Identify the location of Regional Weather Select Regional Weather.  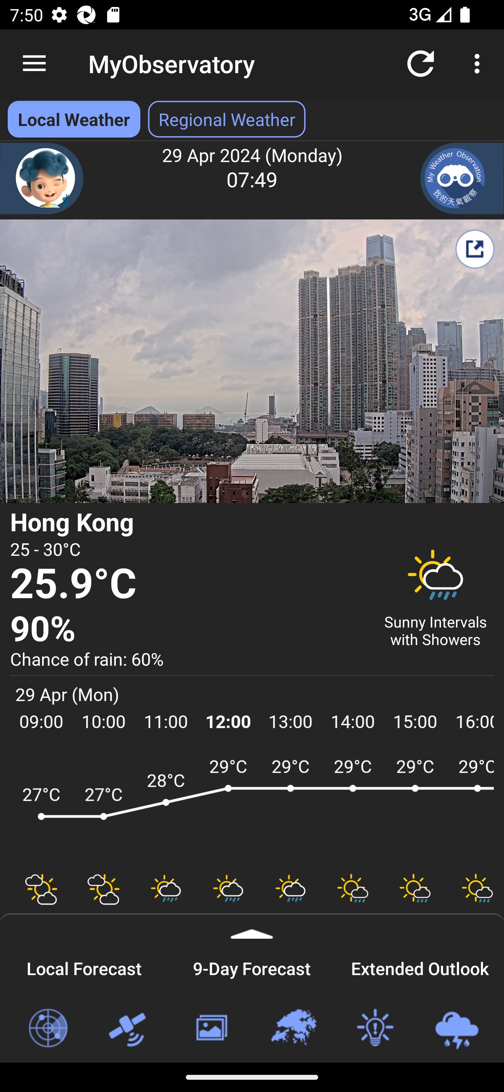
(227, 119).